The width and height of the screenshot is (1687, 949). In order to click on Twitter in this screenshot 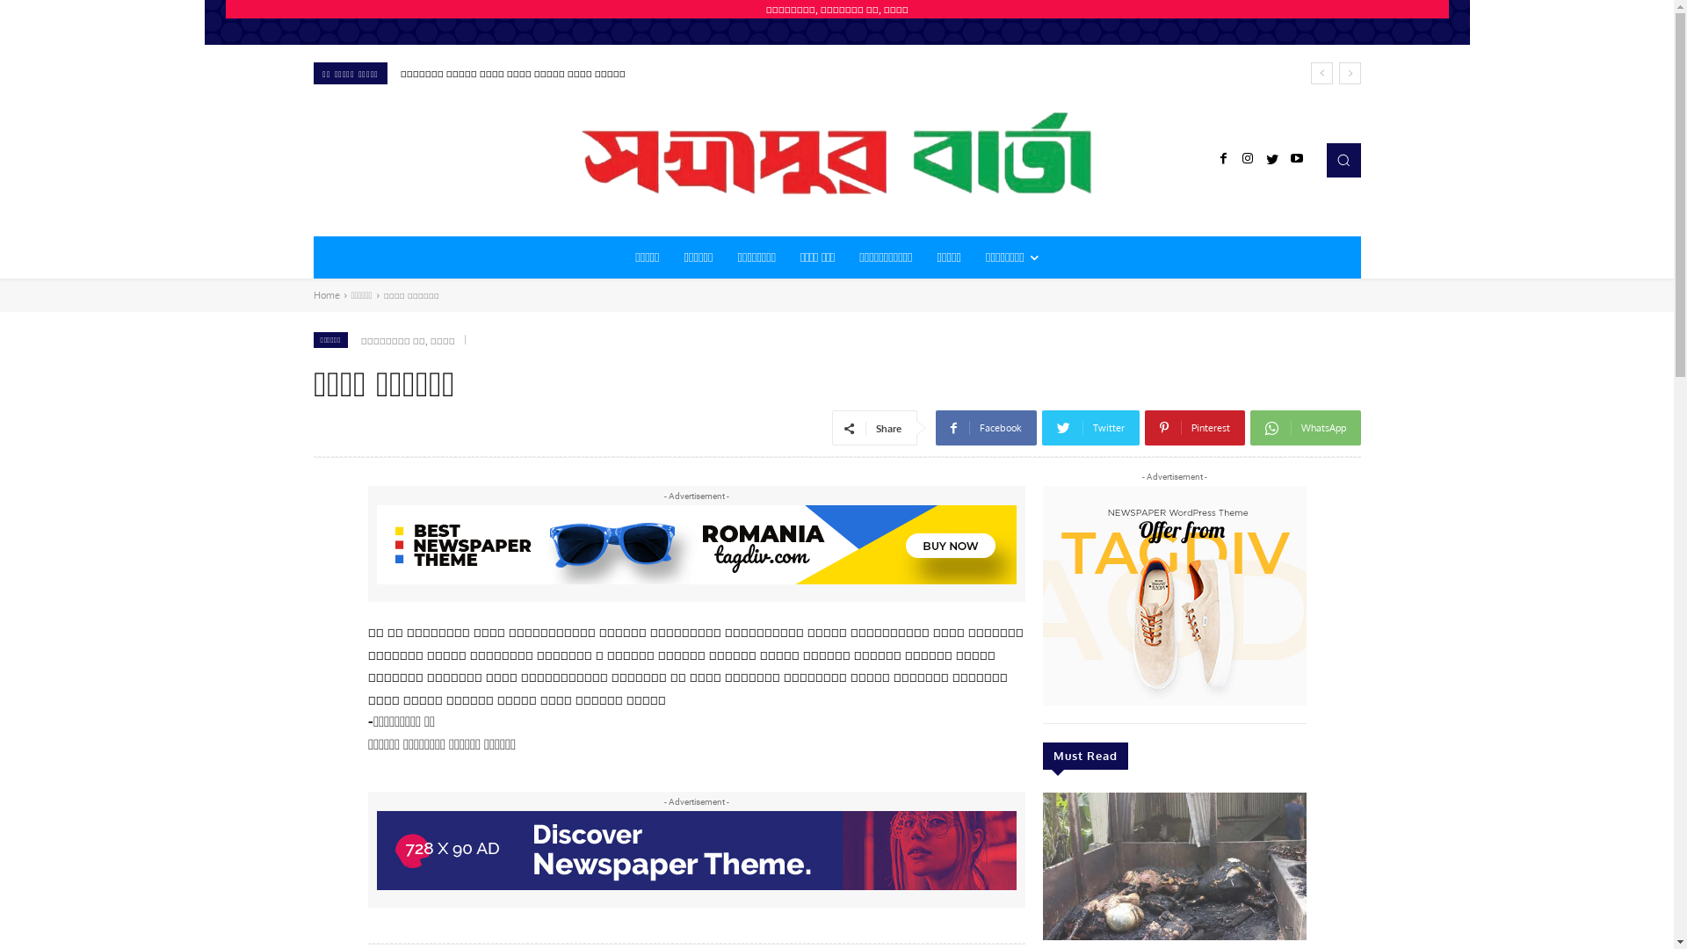, I will do `click(1272, 160)`.